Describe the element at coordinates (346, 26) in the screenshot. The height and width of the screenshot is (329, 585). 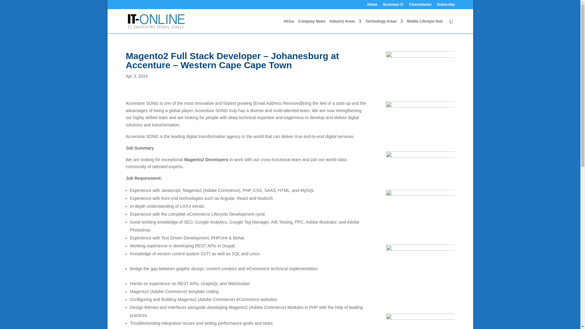
I see `Industry Areas` at that location.